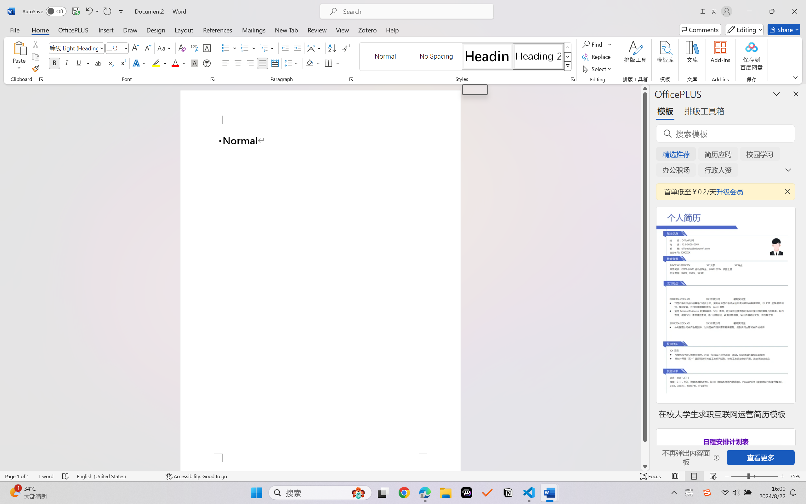  What do you see at coordinates (76, 11) in the screenshot?
I see `Save` at bounding box center [76, 11].